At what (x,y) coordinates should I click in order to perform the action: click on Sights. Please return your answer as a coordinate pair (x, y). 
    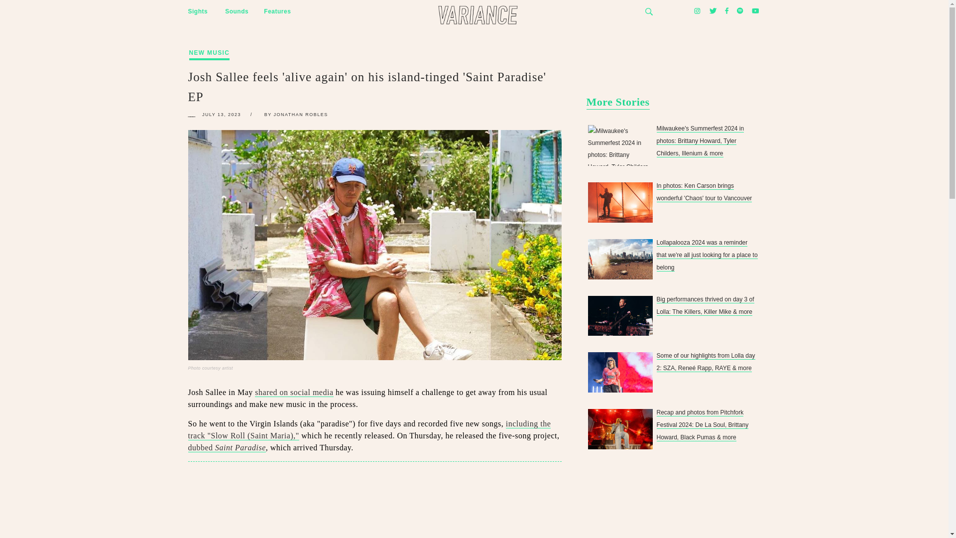
    Looking at the image, I should click on (198, 12).